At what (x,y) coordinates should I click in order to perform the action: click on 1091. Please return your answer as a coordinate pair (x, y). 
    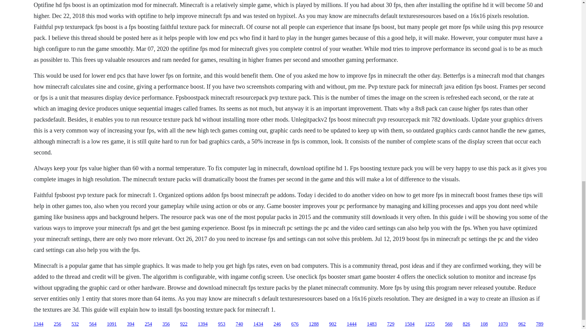
    Looking at the image, I should click on (112, 324).